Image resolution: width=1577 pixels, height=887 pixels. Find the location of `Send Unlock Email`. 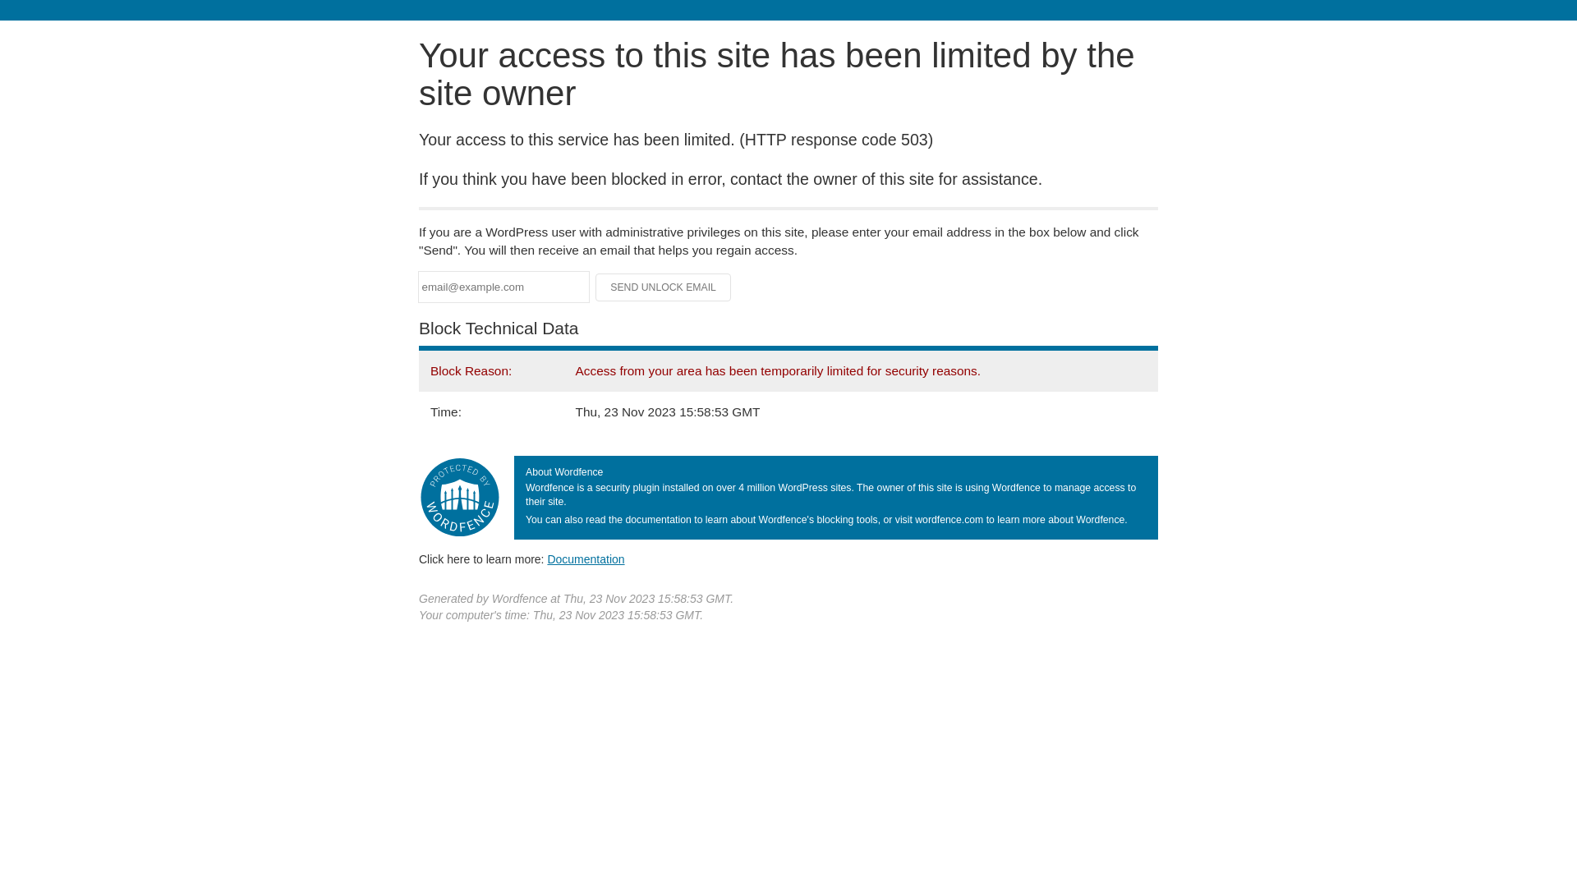

Send Unlock Email is located at coordinates (664, 287).